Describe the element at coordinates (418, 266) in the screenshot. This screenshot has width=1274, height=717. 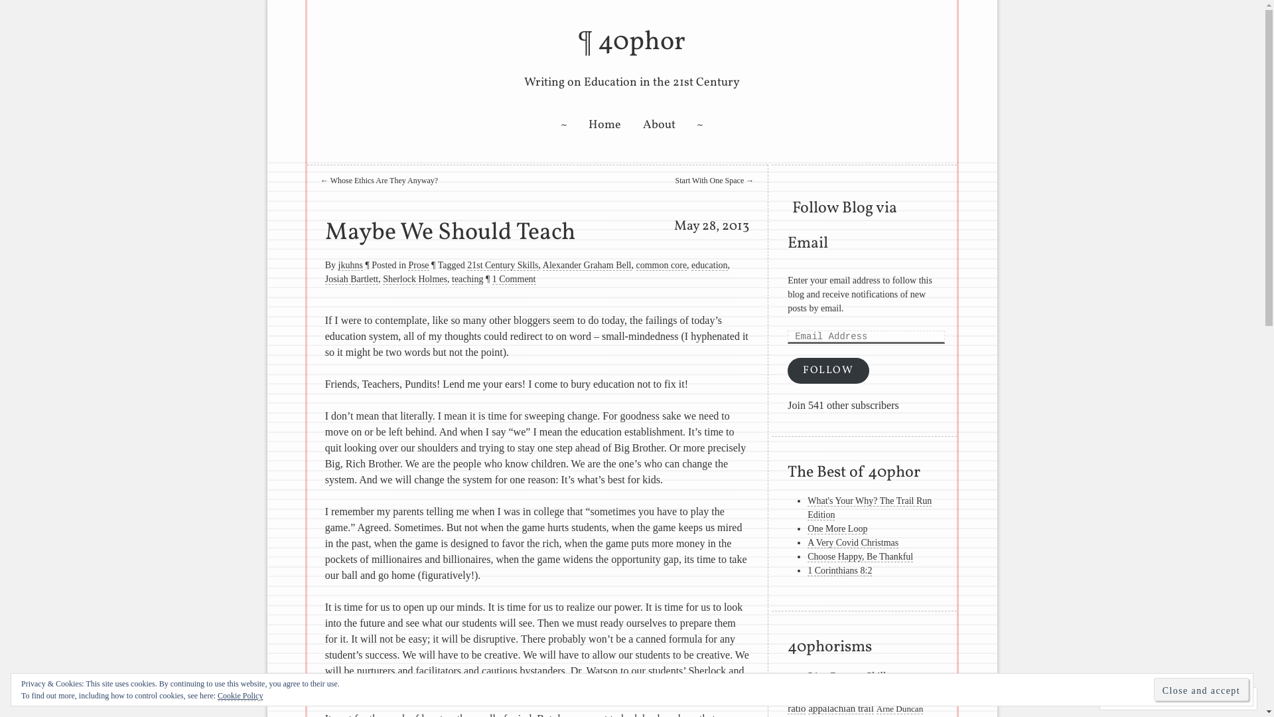
I see `Prose` at that location.